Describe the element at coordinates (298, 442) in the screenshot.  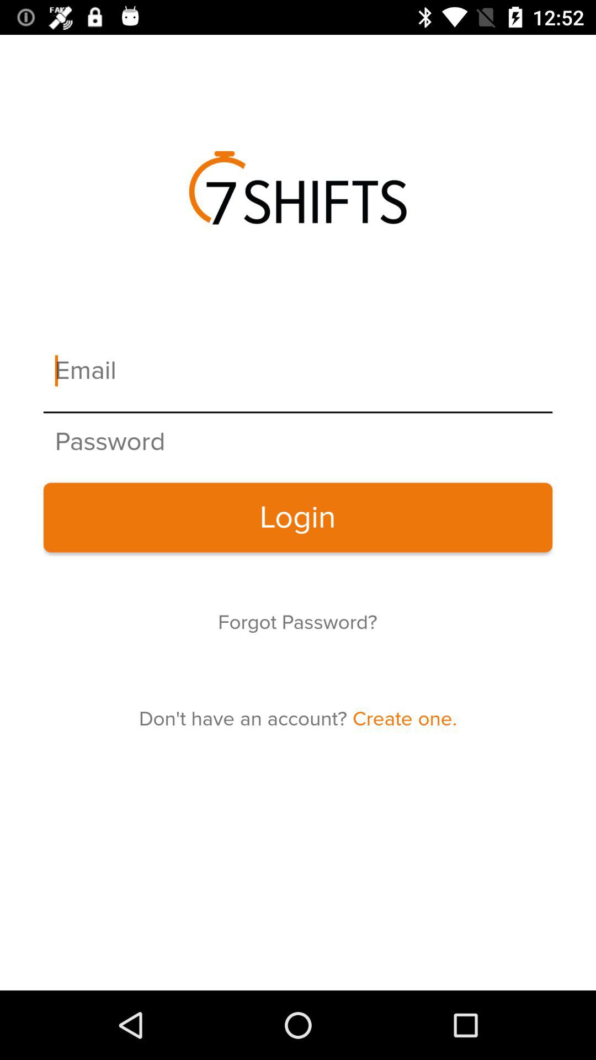
I see `an empty field that you type your password into` at that location.